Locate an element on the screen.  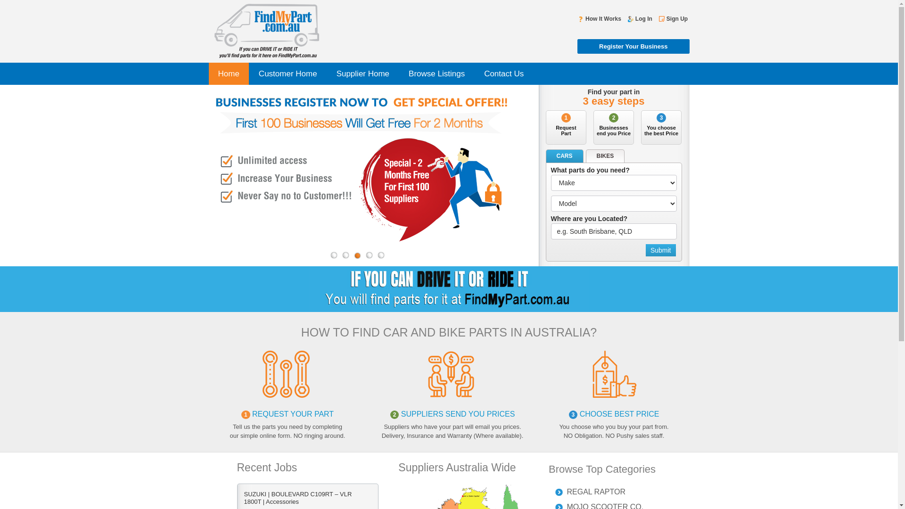
BIKES is located at coordinates (605, 156).